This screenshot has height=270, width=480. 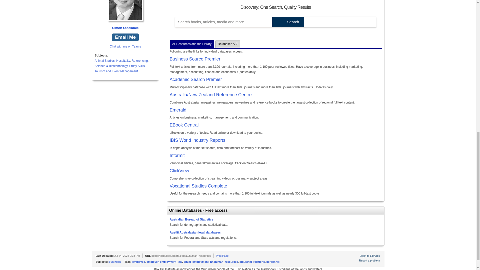 I want to click on Academic Search premier, so click(x=195, y=79).